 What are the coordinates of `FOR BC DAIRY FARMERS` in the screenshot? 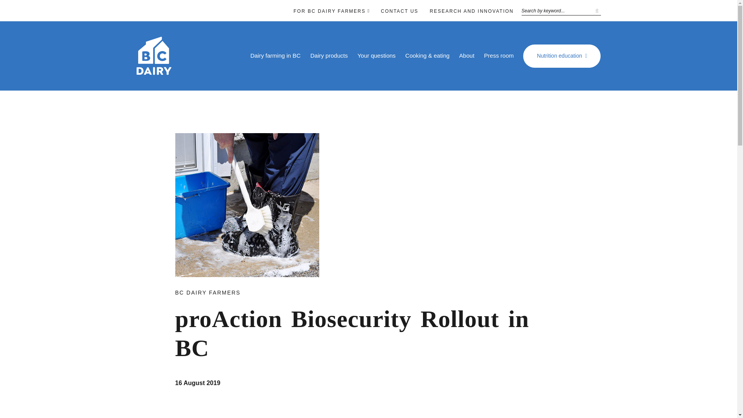 It's located at (329, 11).